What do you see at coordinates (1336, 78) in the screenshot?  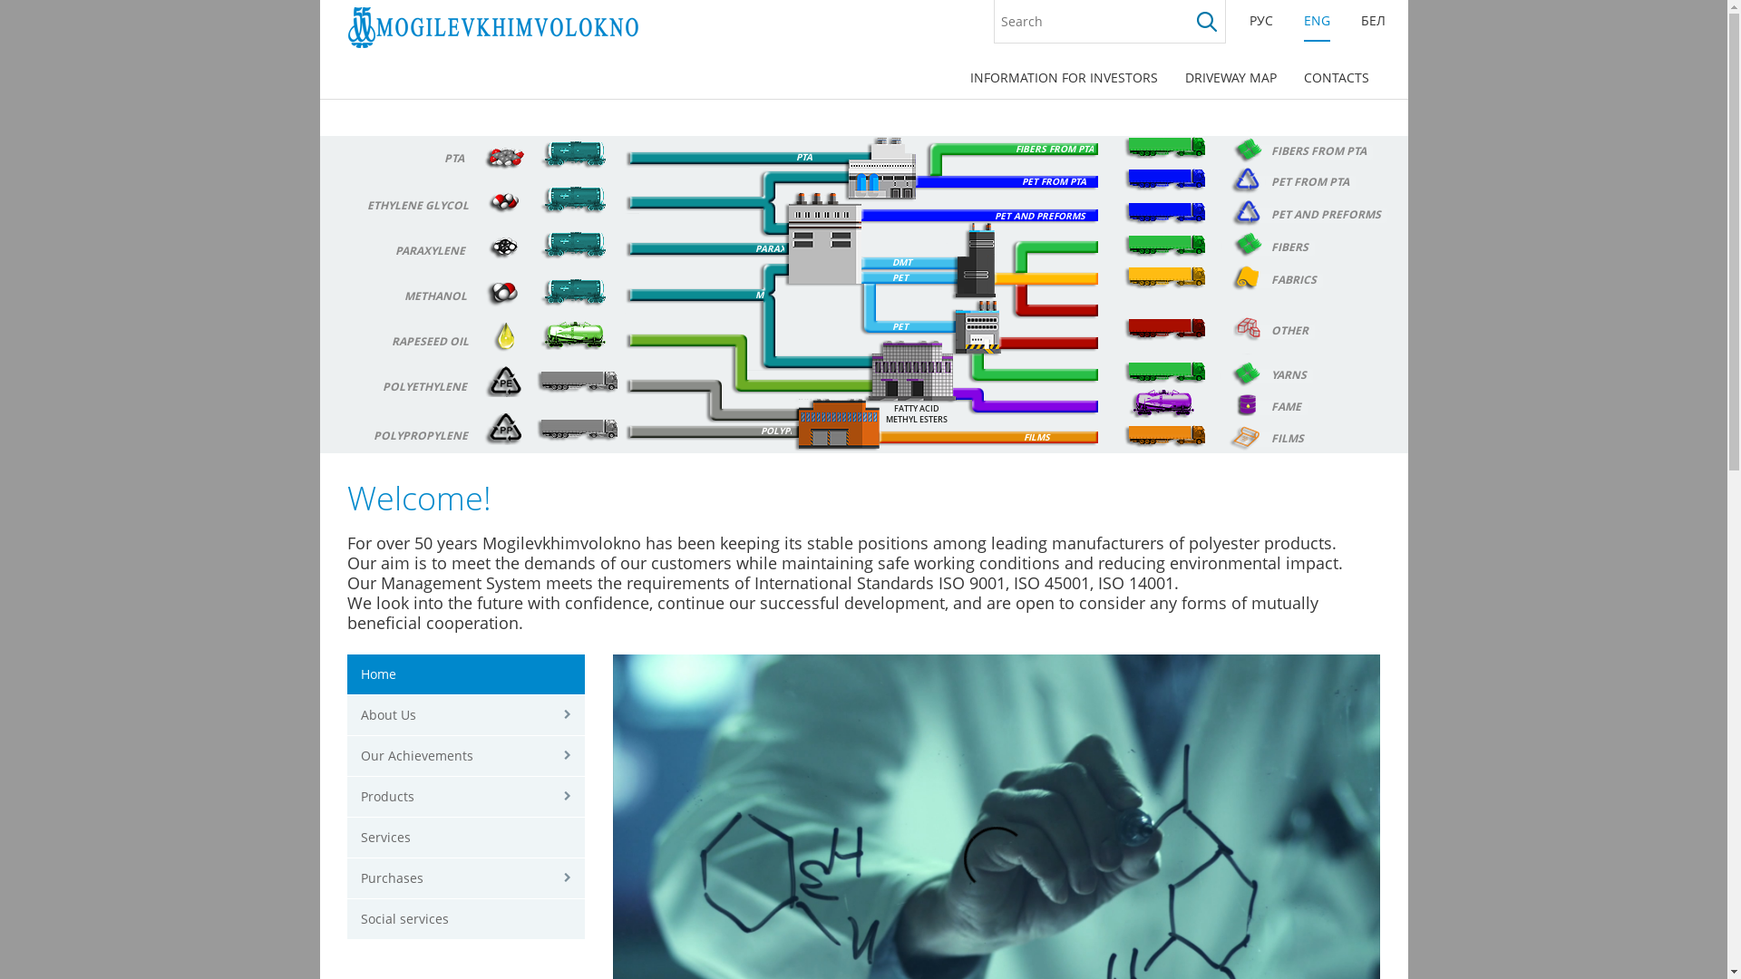 I see `CONTACTS` at bounding box center [1336, 78].